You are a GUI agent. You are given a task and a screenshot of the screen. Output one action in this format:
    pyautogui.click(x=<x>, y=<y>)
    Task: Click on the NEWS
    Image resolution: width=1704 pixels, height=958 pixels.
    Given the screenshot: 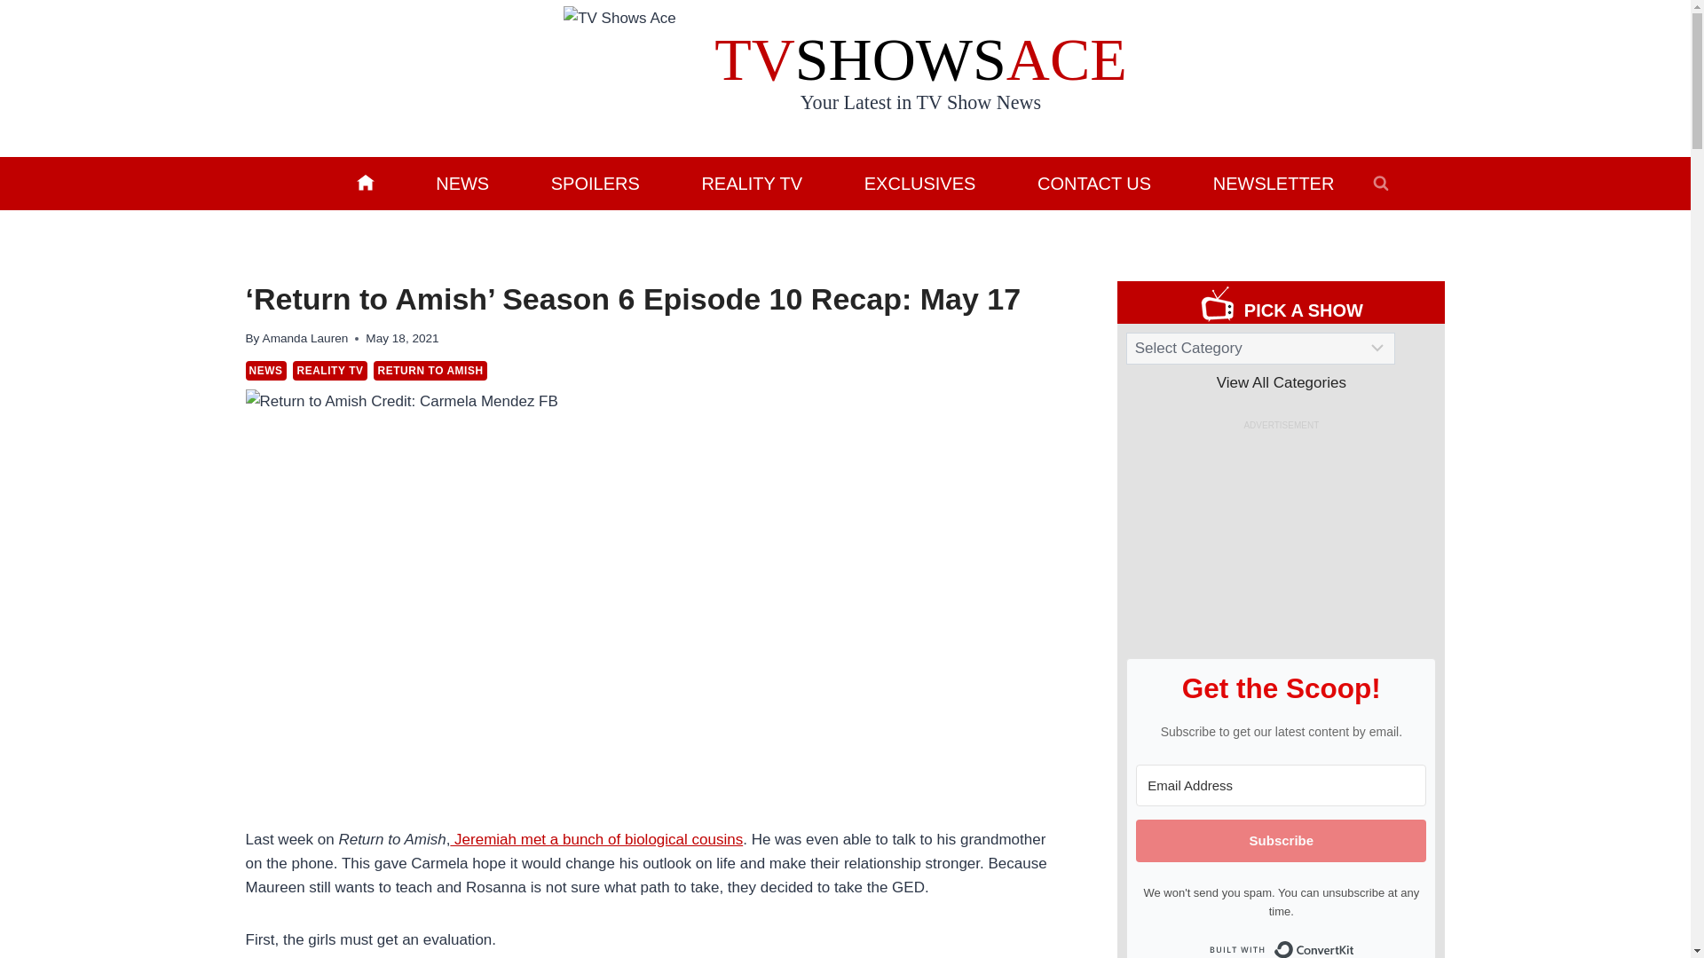 What is the action you would take?
    pyautogui.click(x=265, y=371)
    